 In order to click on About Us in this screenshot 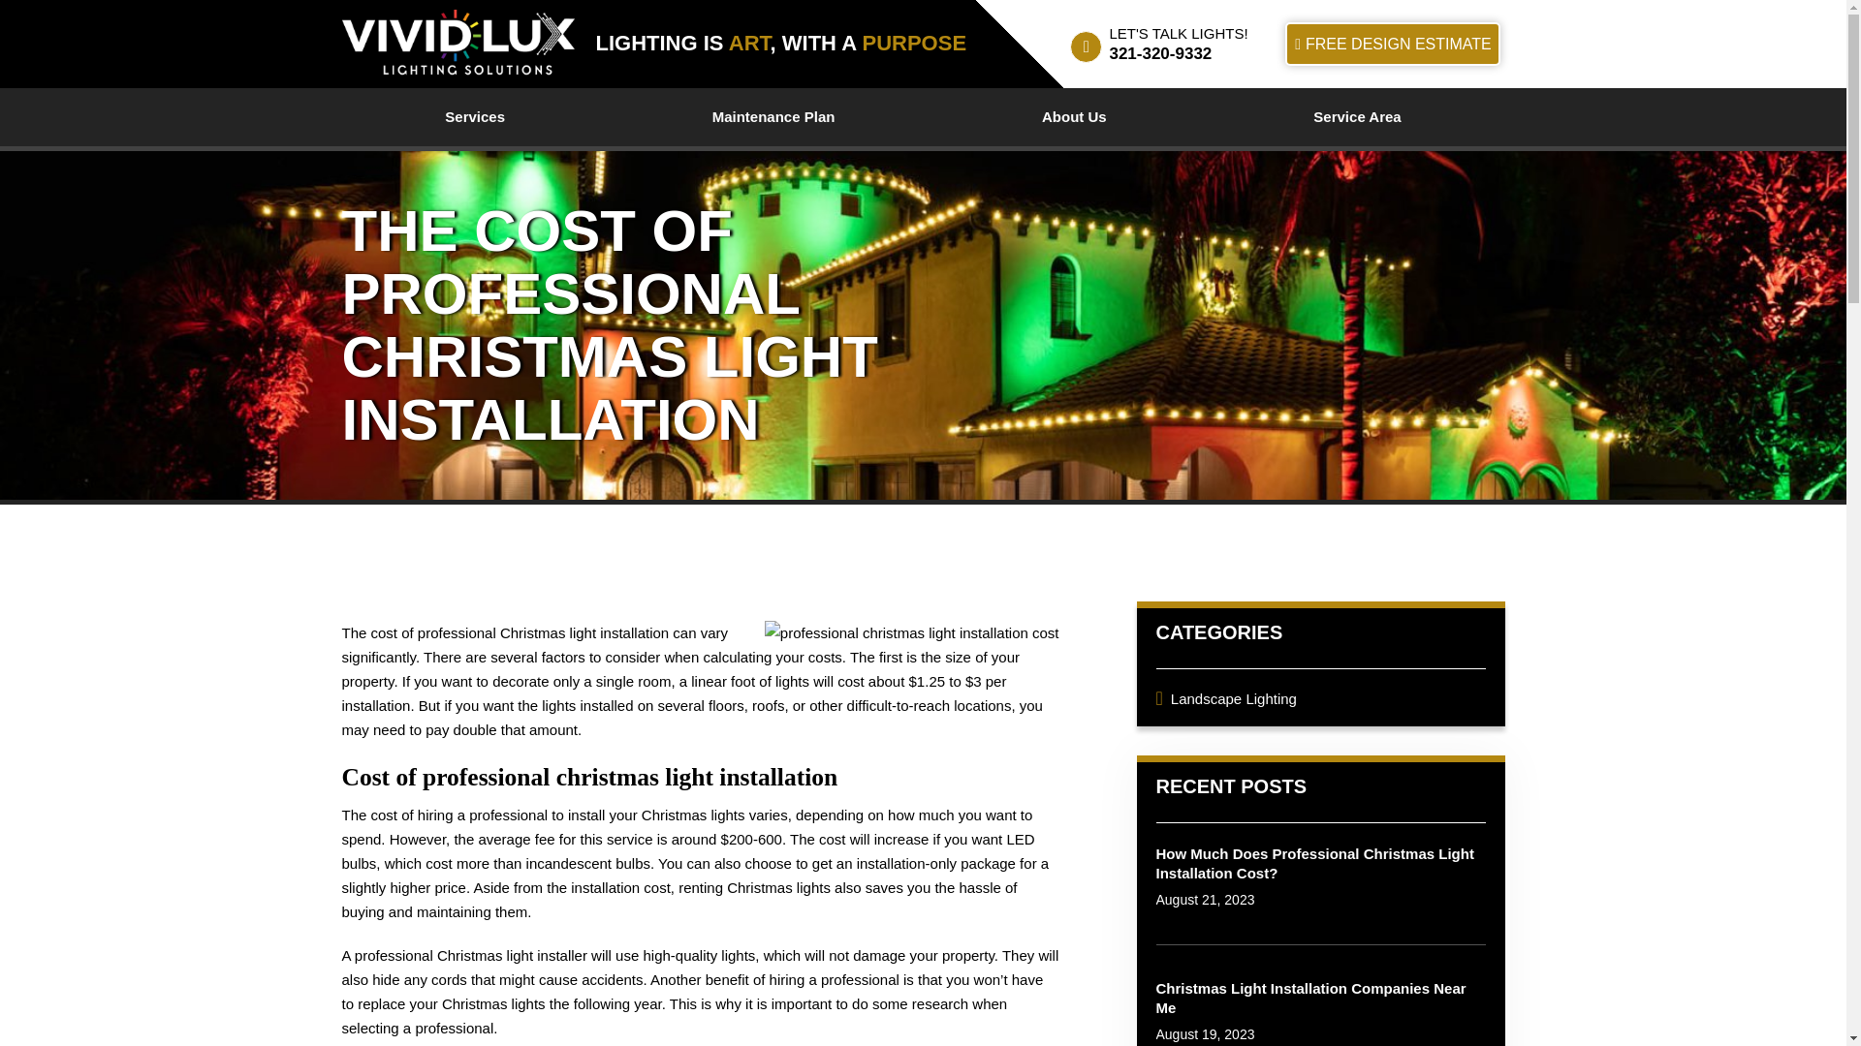, I will do `click(1074, 116)`.